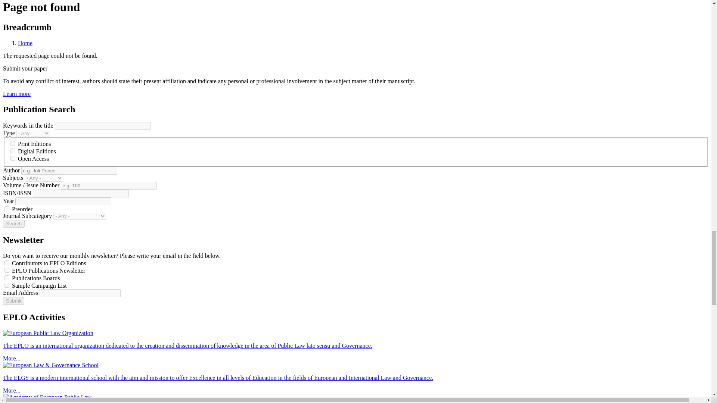 This screenshot has width=717, height=403. I want to click on print, so click(13, 143).